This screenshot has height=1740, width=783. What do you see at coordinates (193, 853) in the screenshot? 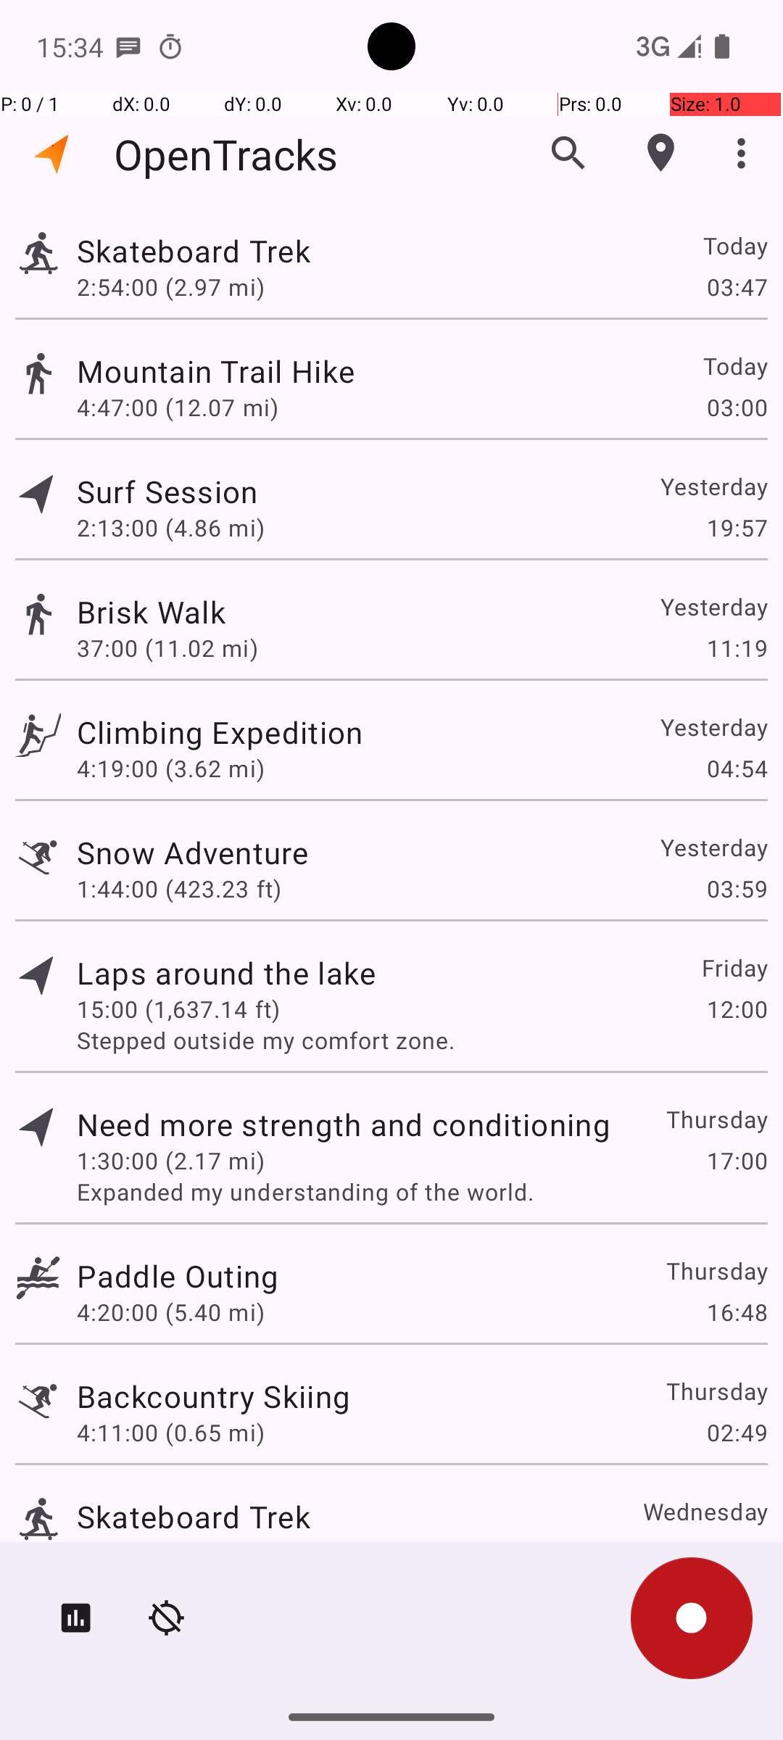
I see `Snow Adventure` at bounding box center [193, 853].